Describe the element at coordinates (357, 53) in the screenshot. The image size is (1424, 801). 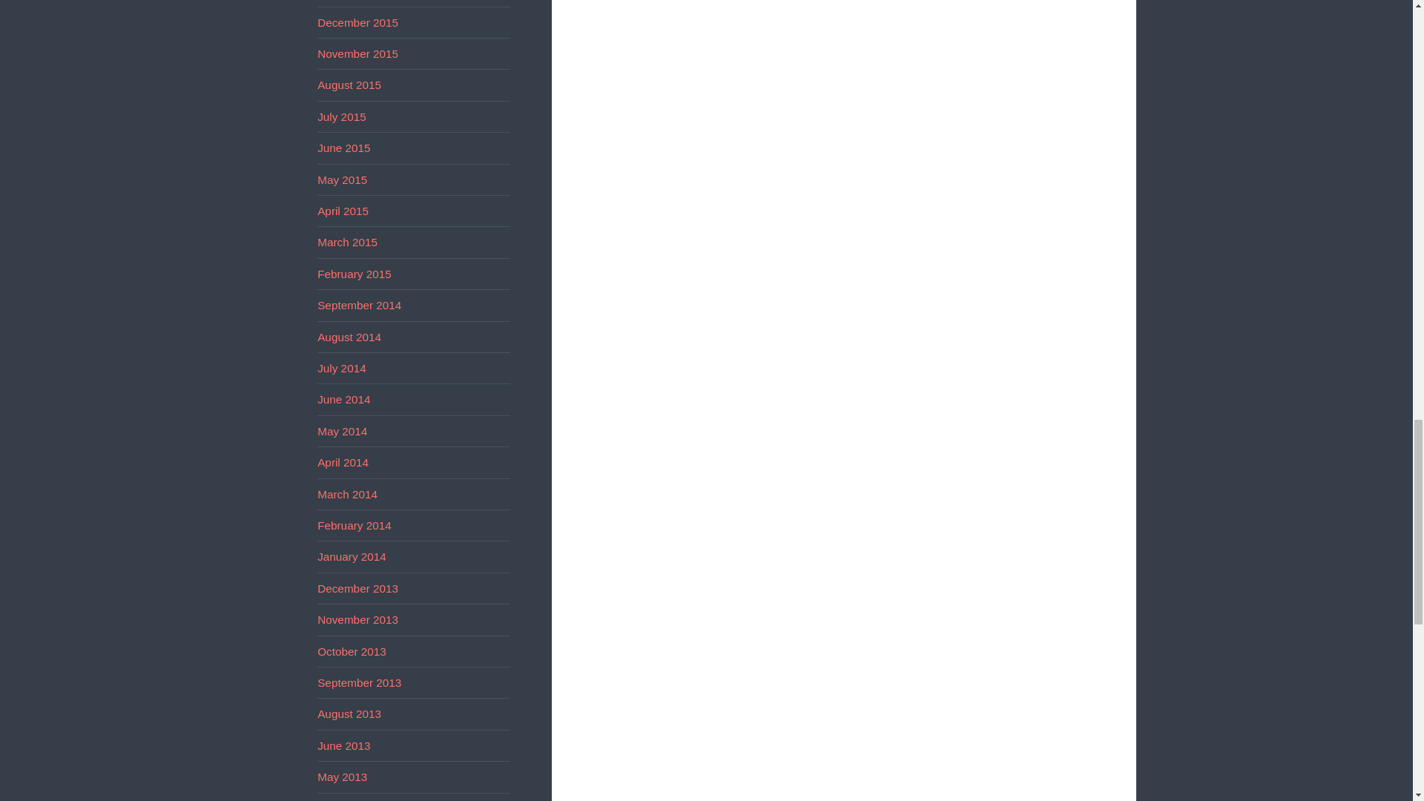
I see `November 2015` at that location.